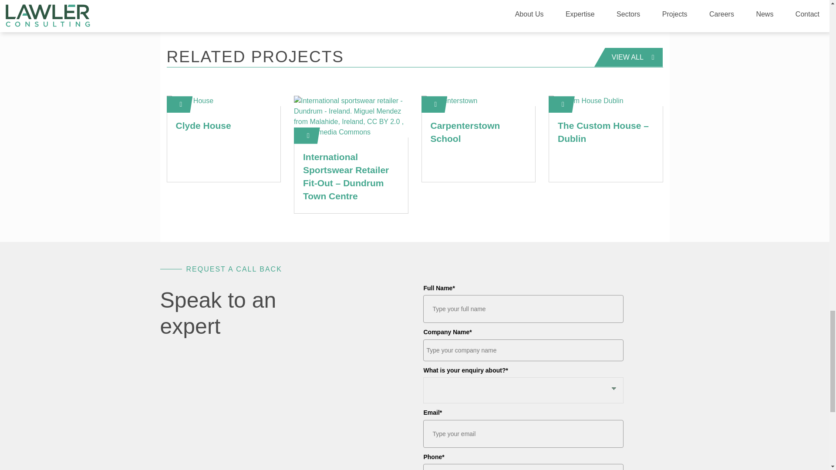 Image resolution: width=836 pixels, height=470 pixels. I want to click on VIEW ALL, so click(629, 57).